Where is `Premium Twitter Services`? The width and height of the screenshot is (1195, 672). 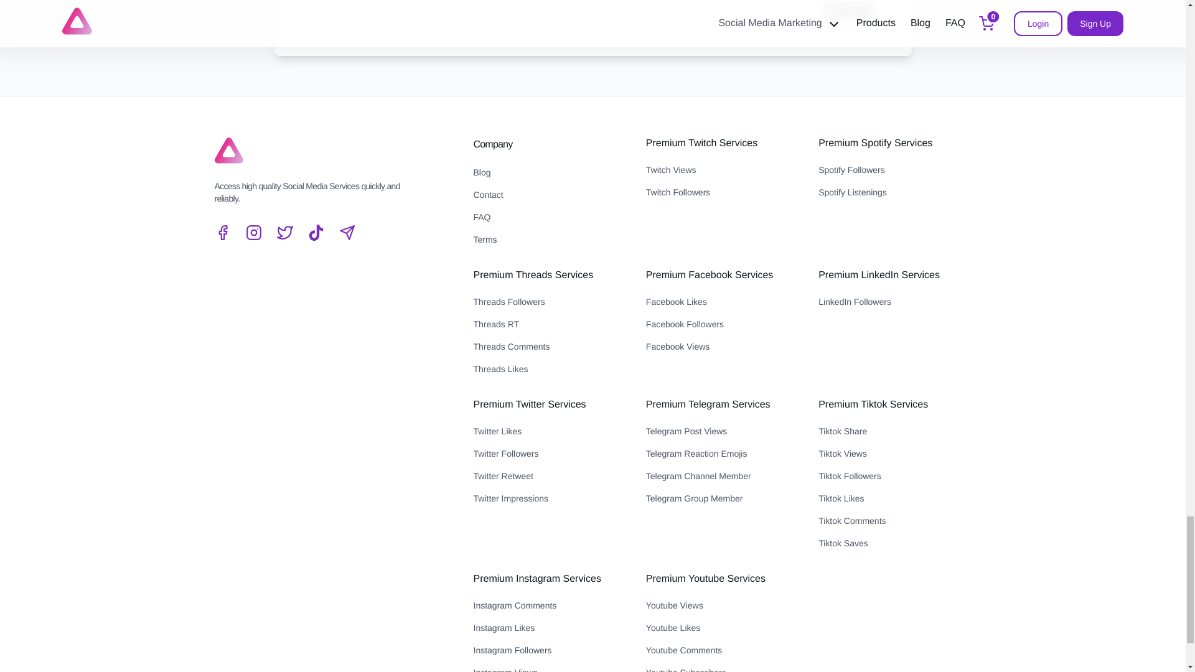
Premium Twitter Services is located at coordinates (529, 404).